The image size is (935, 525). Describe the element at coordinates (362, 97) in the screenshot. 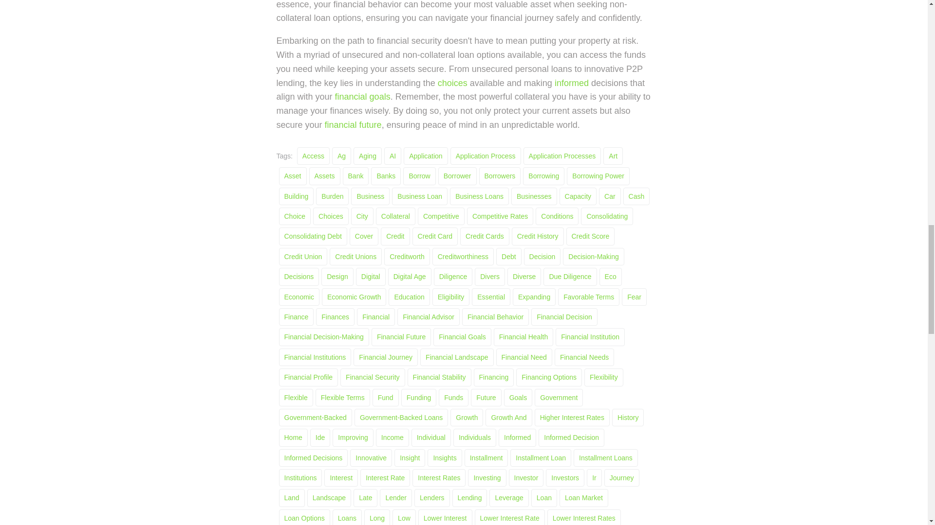

I see `Posts tagged with financial goals` at that location.